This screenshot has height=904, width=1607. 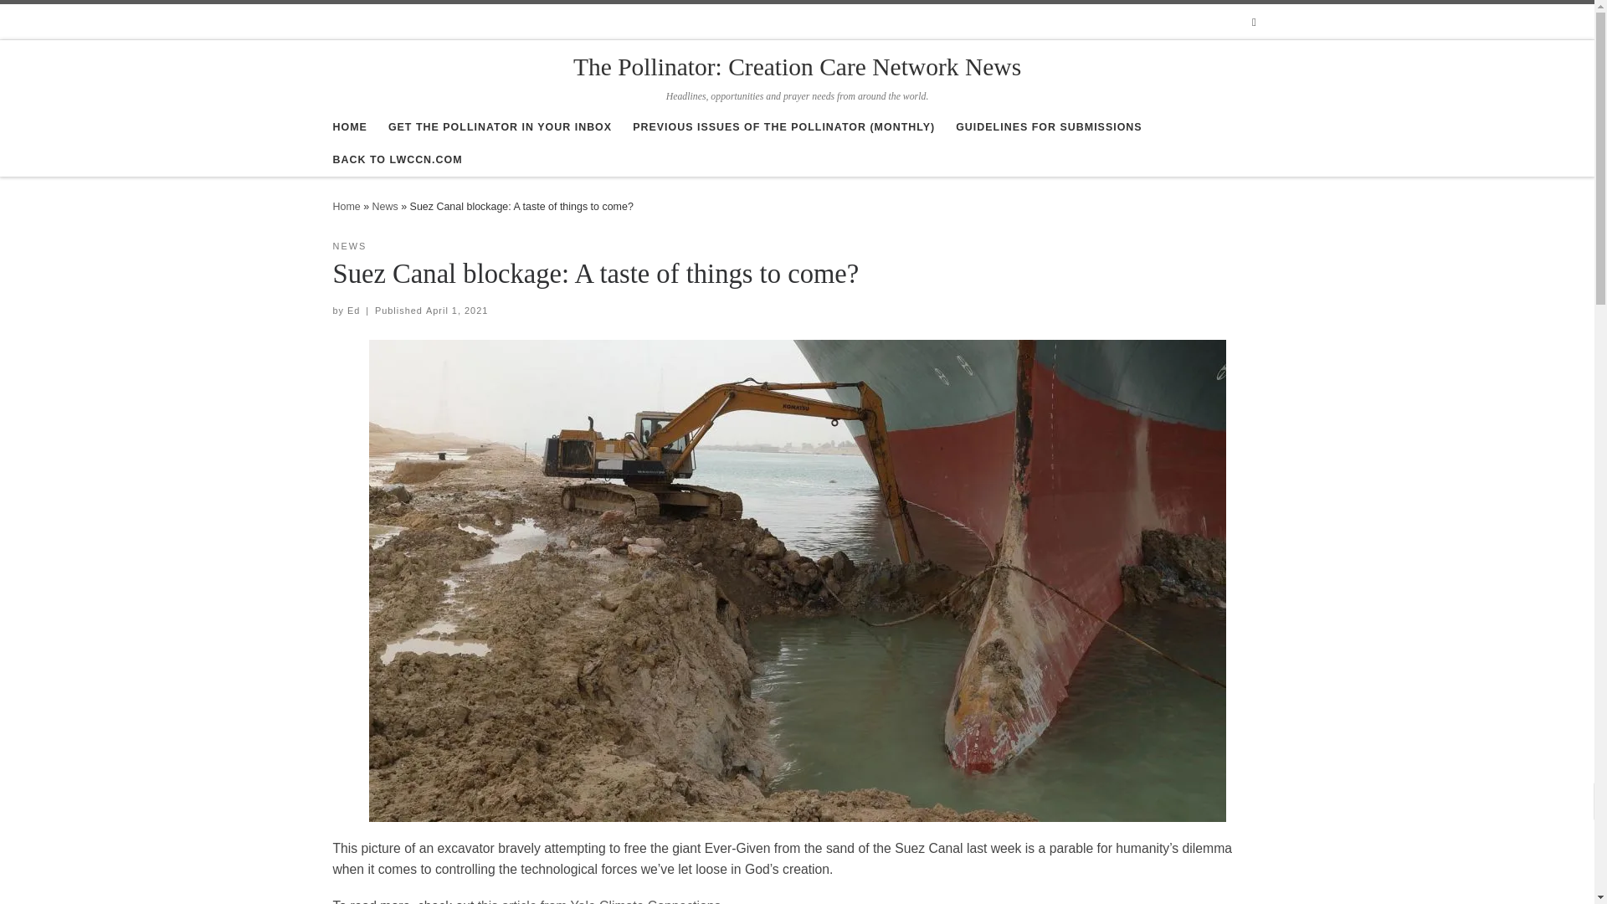 I want to click on The Pollinator: Creation Care Network News, so click(x=347, y=206).